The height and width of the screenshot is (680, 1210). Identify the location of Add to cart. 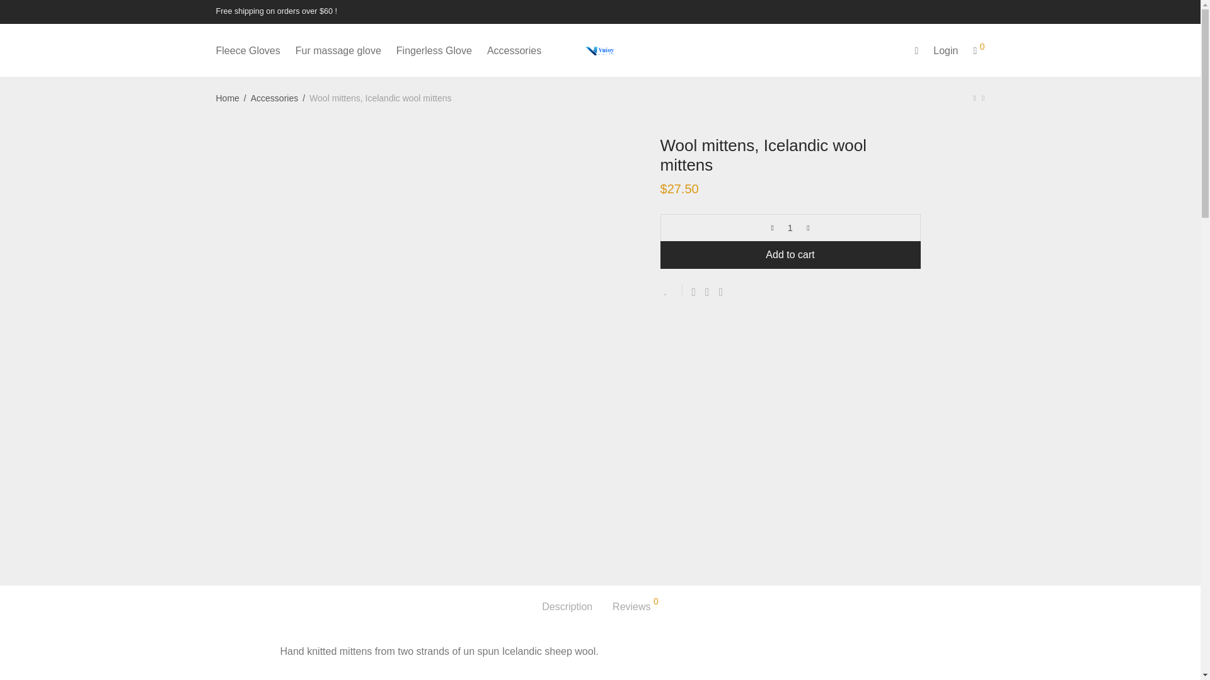
(790, 254).